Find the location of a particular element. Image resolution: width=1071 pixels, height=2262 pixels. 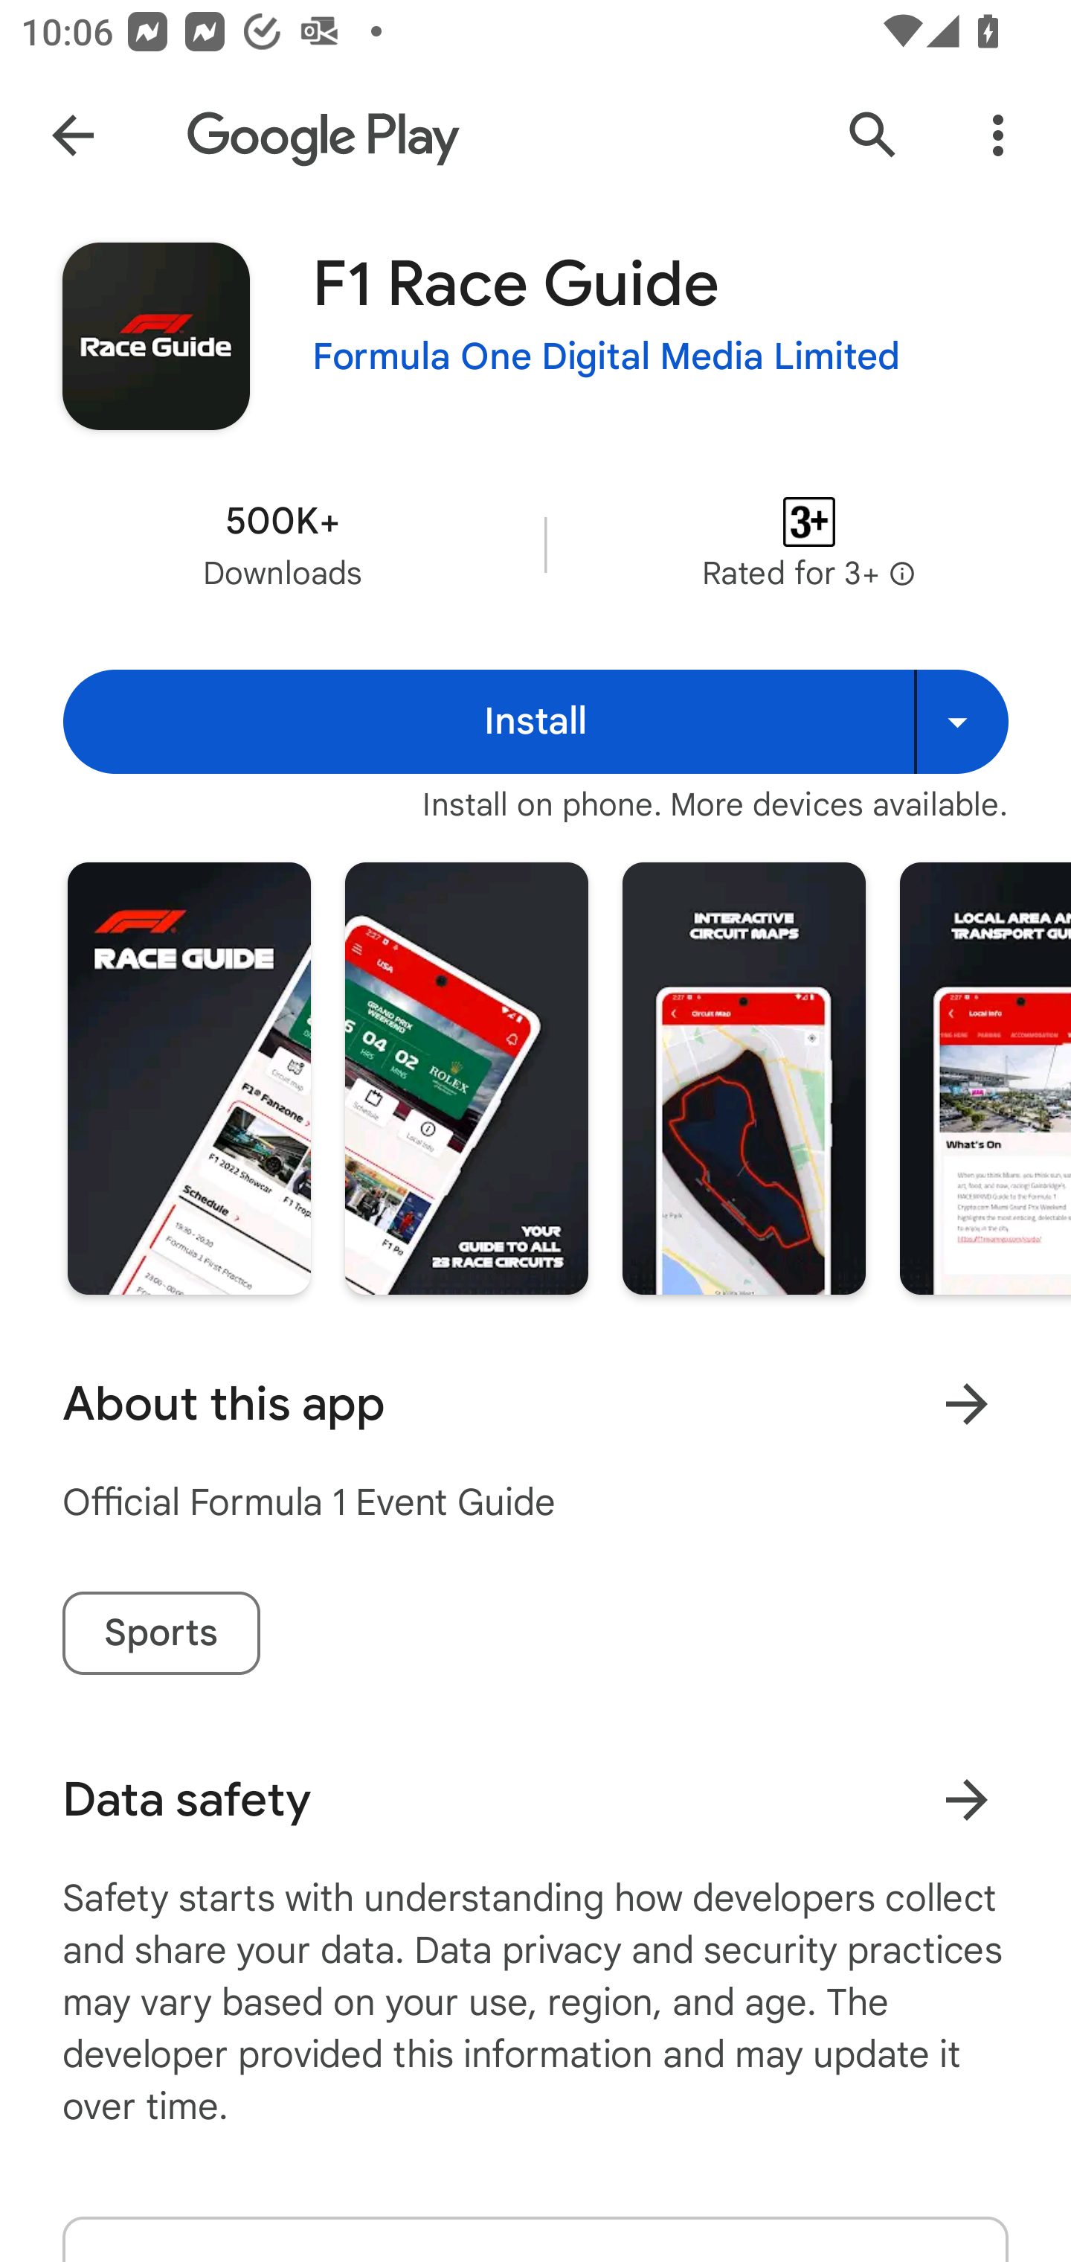

Formula One Digital Media Limited is located at coordinates (607, 357).